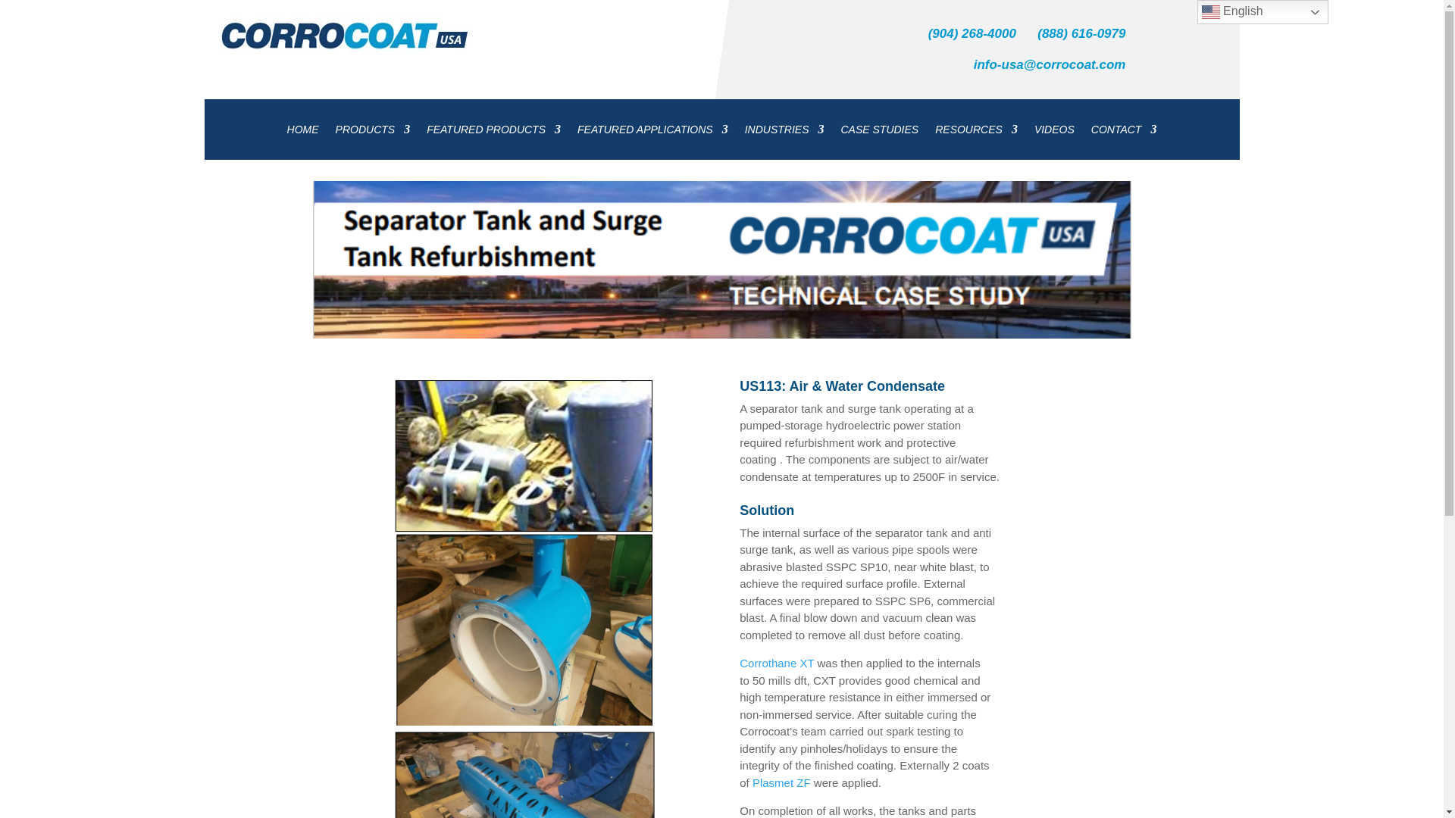 The image size is (1455, 818). I want to click on FEATURED APPLICATIONS, so click(653, 132).